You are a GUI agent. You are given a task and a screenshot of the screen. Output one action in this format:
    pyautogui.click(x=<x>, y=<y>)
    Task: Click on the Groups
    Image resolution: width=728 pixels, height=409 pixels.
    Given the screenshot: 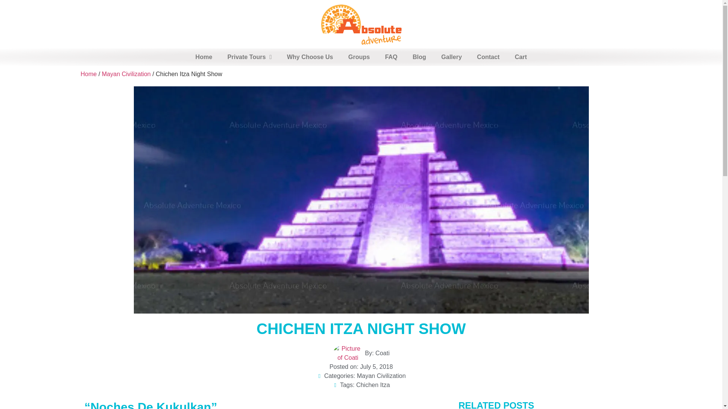 What is the action you would take?
    pyautogui.click(x=359, y=57)
    